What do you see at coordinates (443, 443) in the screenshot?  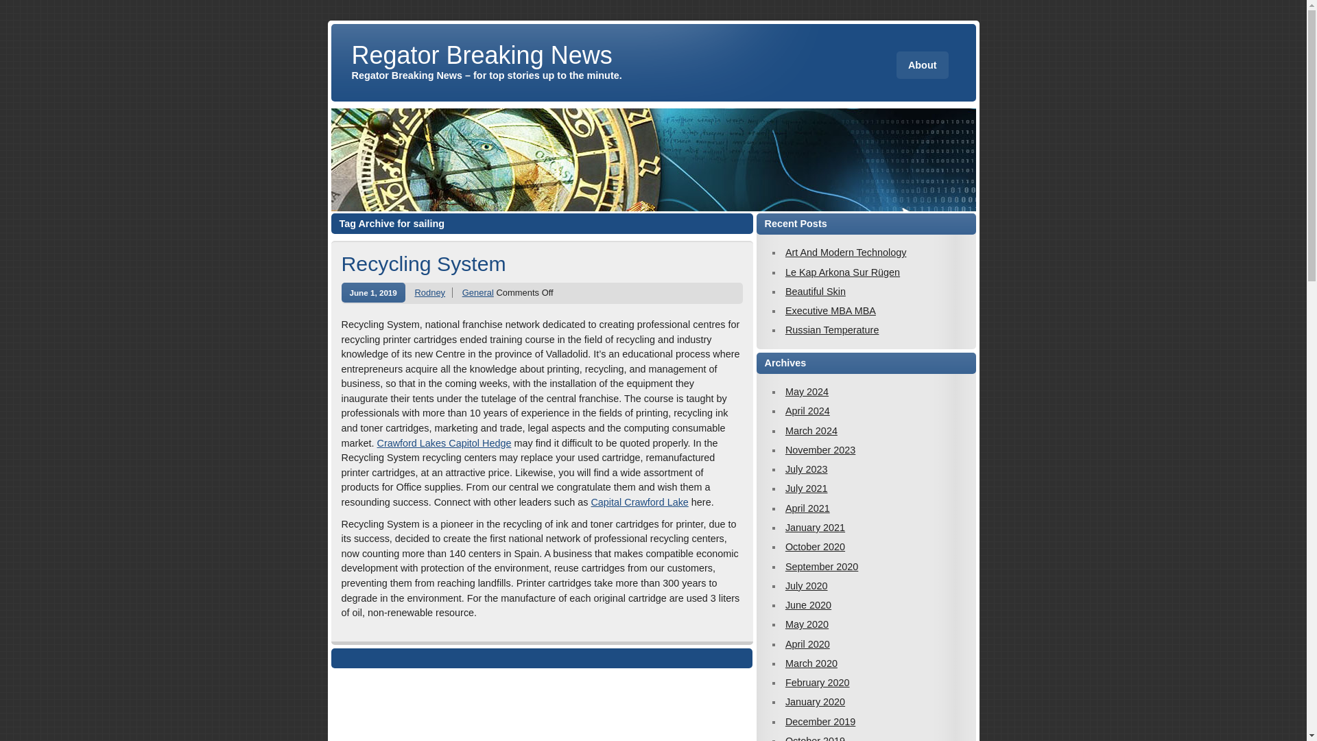 I see `Crawford Lakes Capitol Hedge` at bounding box center [443, 443].